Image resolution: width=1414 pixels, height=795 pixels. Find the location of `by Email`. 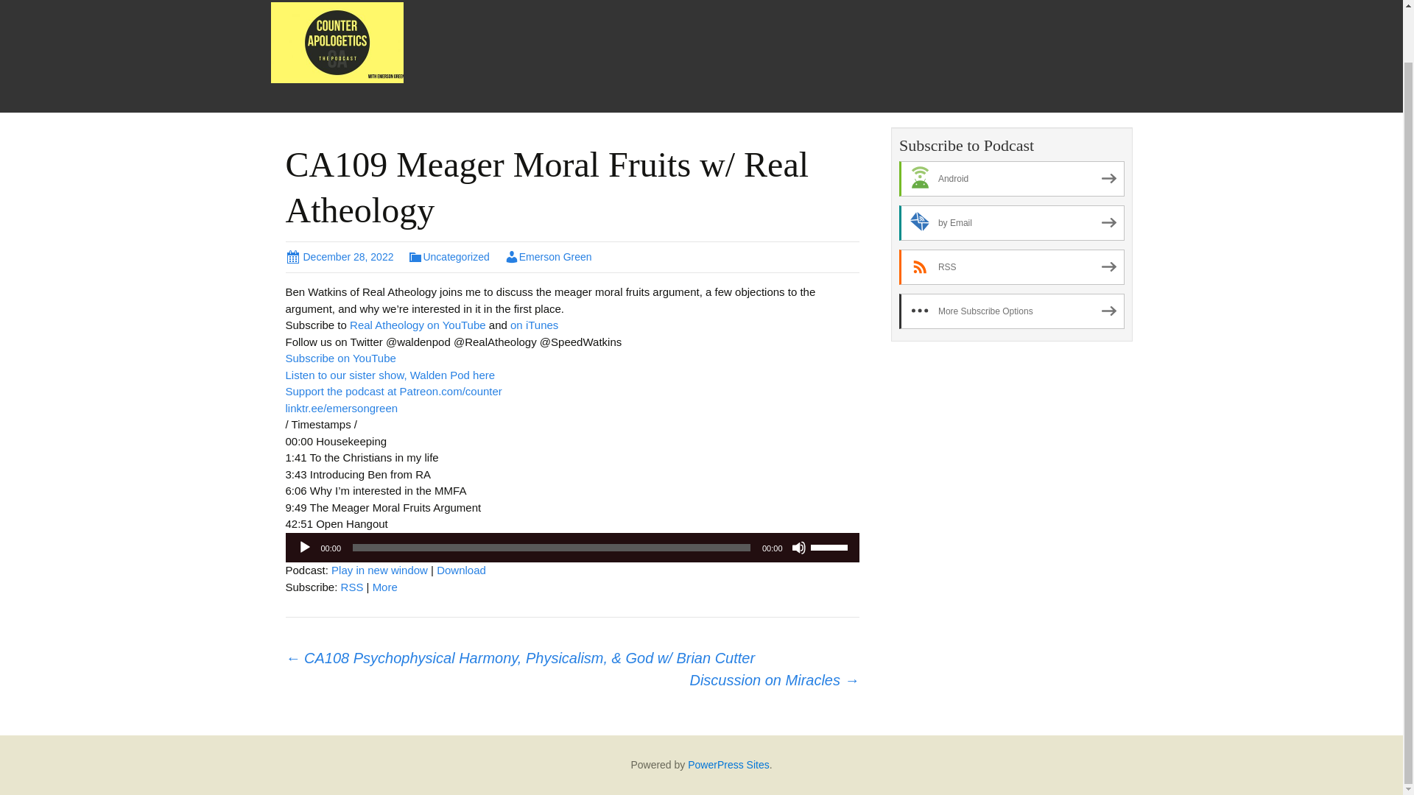

by Email is located at coordinates (1012, 222).